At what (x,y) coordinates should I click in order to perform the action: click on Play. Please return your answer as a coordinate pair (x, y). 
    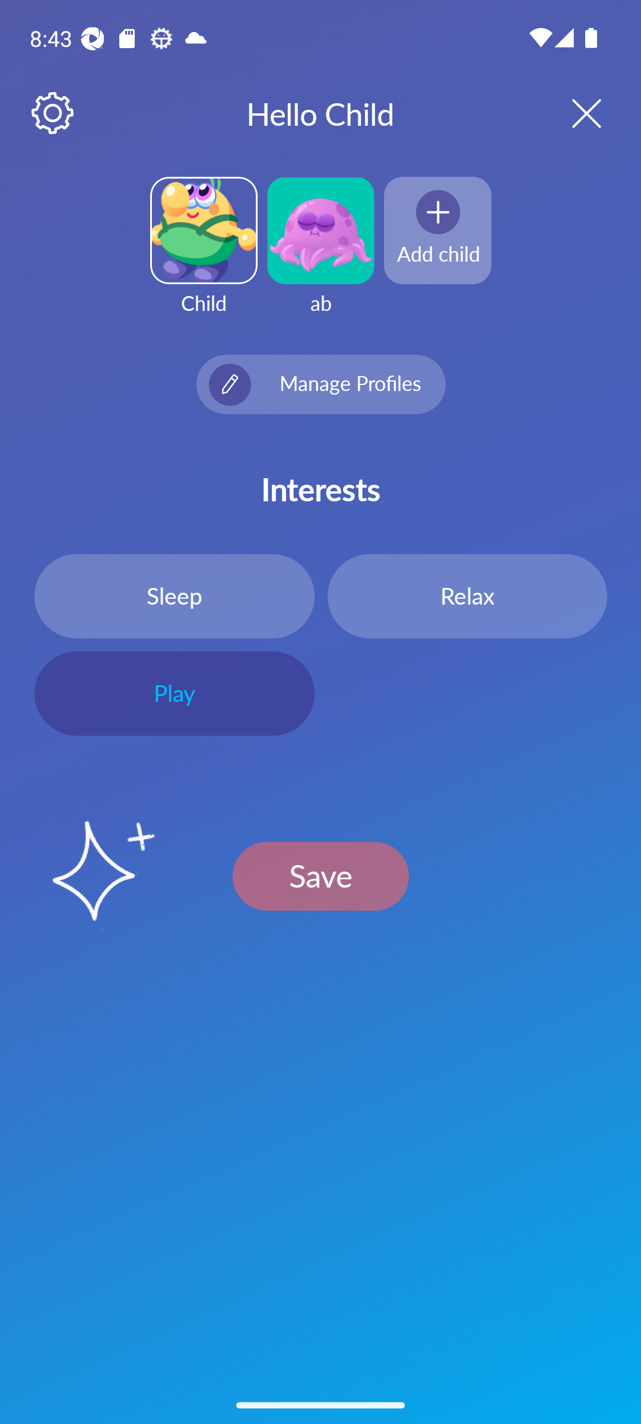
    Looking at the image, I should click on (174, 694).